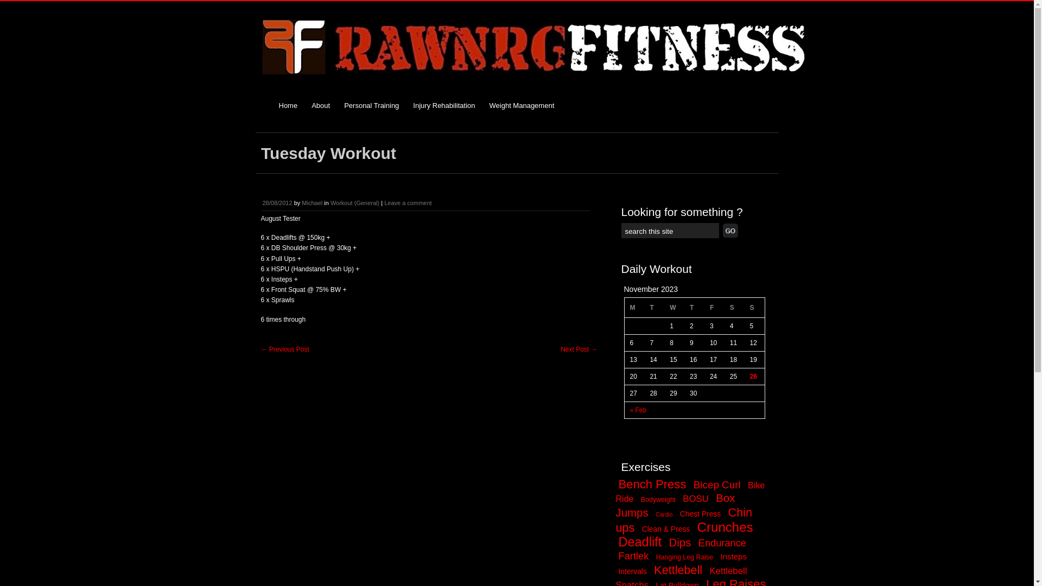 The height and width of the screenshot is (586, 1042). Describe the element at coordinates (640, 542) in the screenshot. I see `Deadlift` at that location.